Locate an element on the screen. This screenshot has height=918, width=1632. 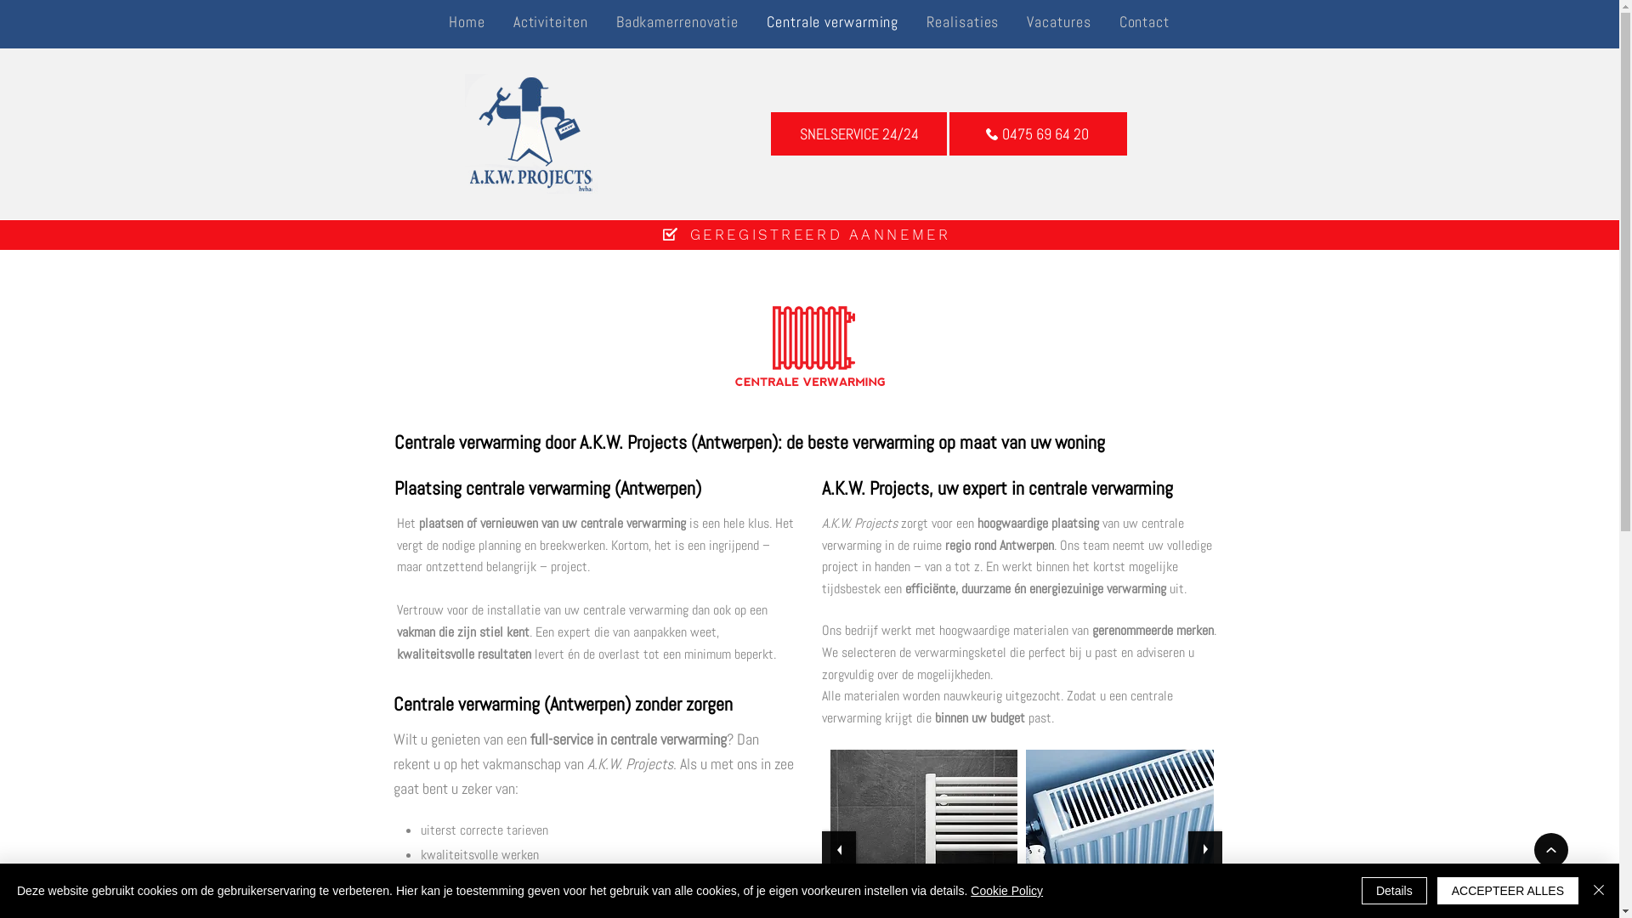
Cookie Policy is located at coordinates (1006, 891).